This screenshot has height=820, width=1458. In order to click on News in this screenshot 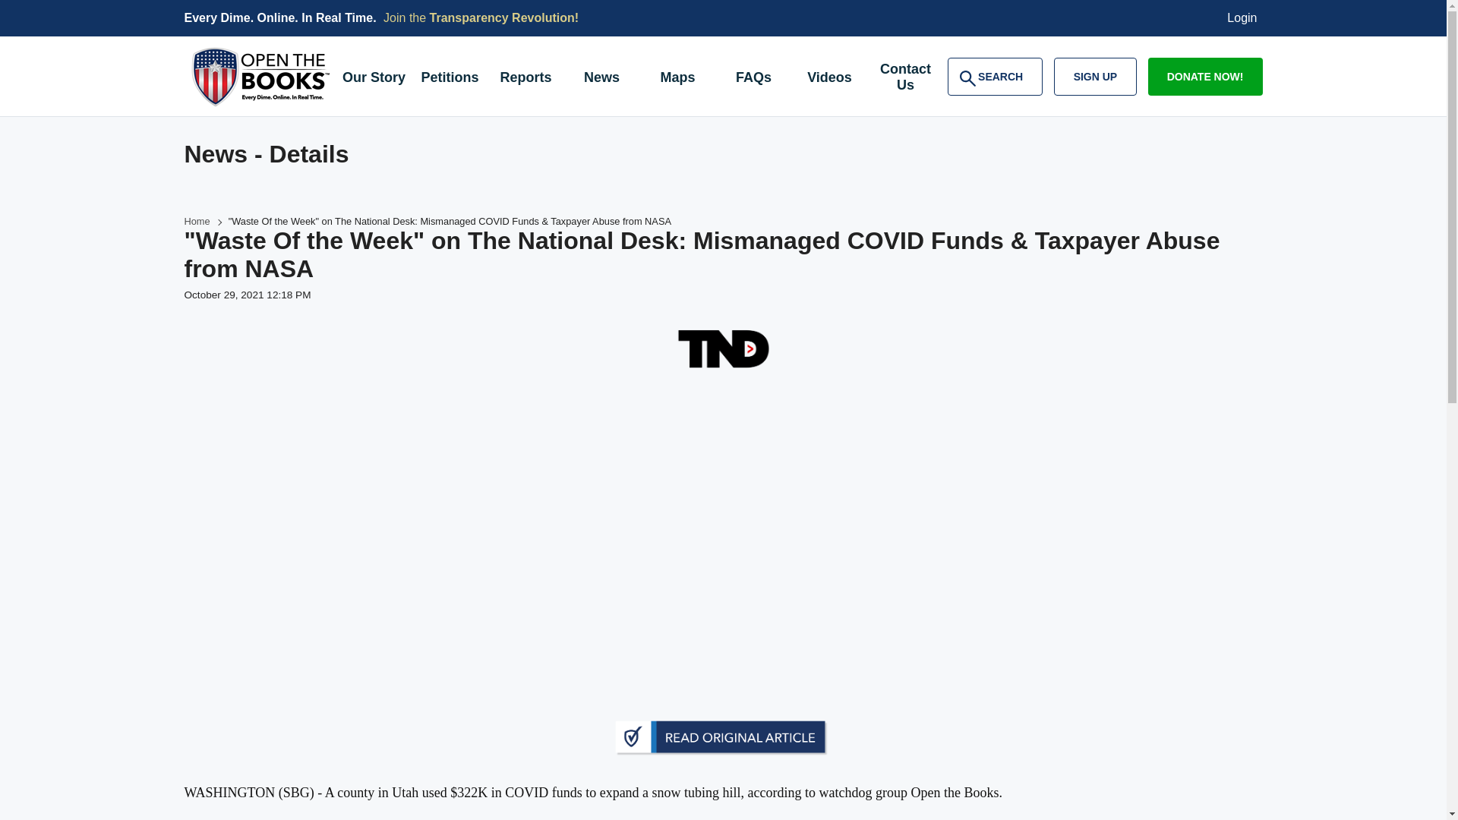, I will do `click(525, 79)`.